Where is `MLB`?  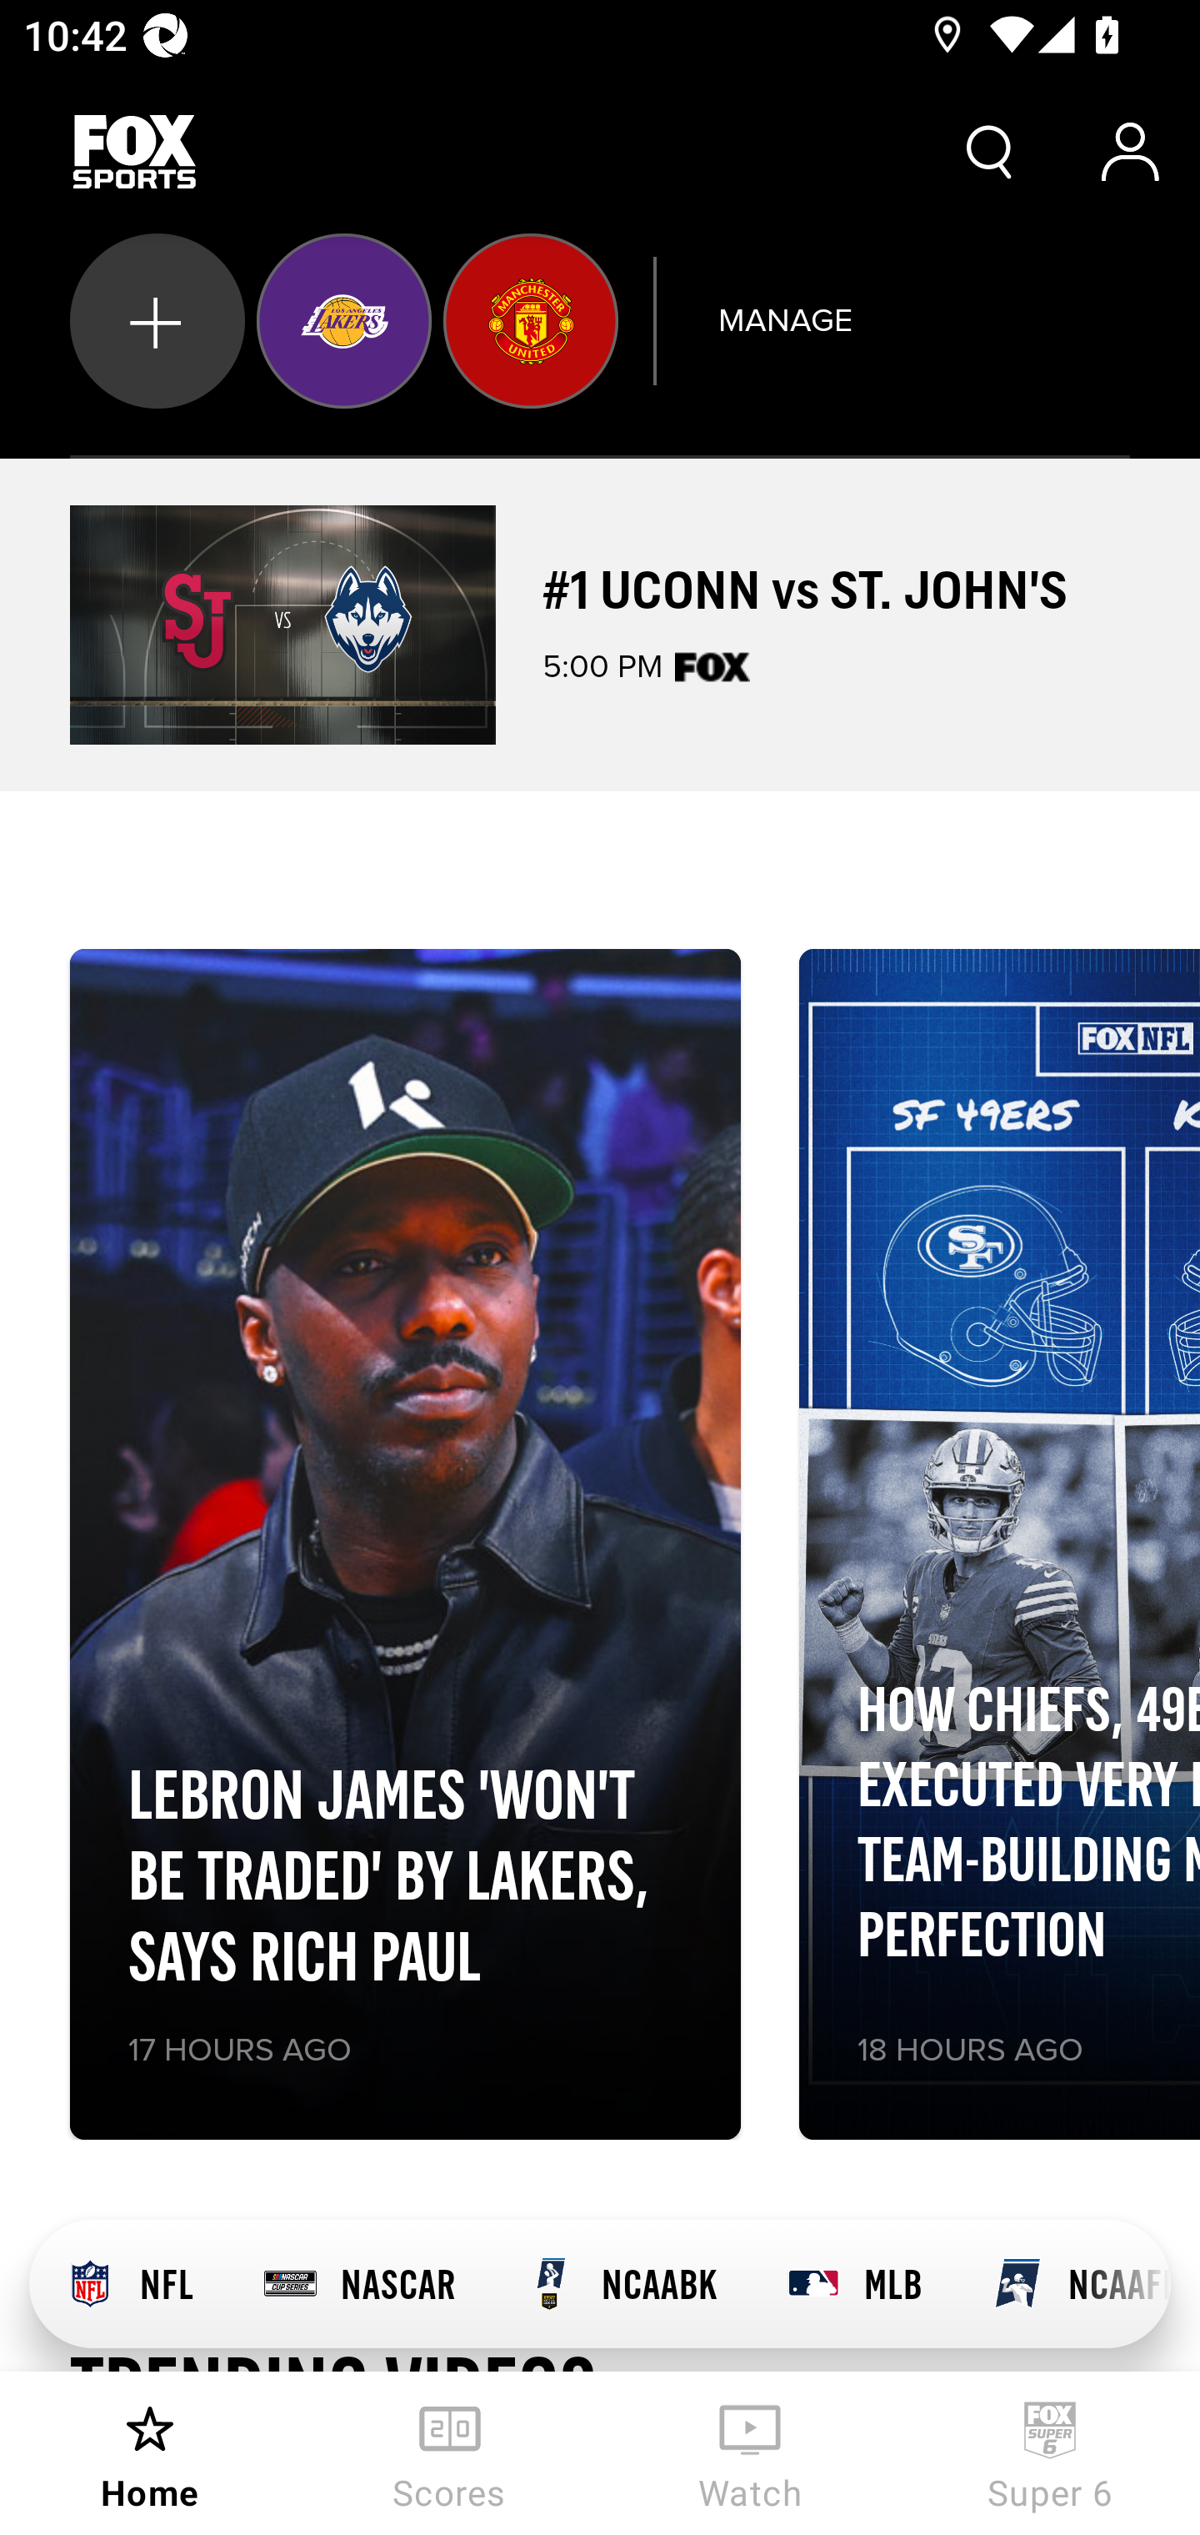
MLB is located at coordinates (853, 2284).